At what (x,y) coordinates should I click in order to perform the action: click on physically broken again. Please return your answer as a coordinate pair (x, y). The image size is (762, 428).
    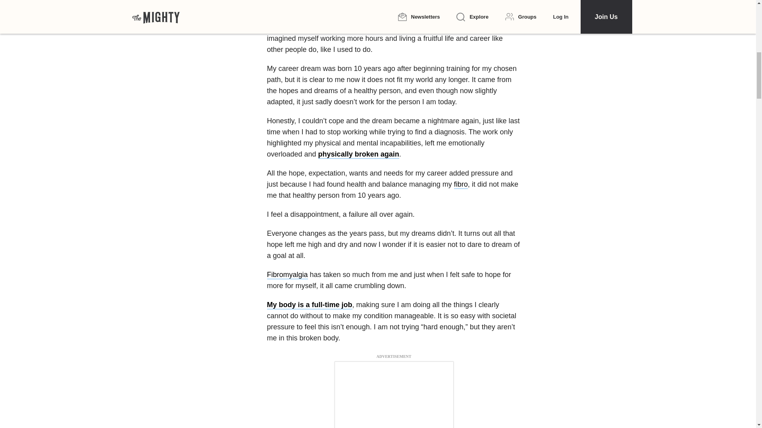
    Looking at the image, I should click on (359, 155).